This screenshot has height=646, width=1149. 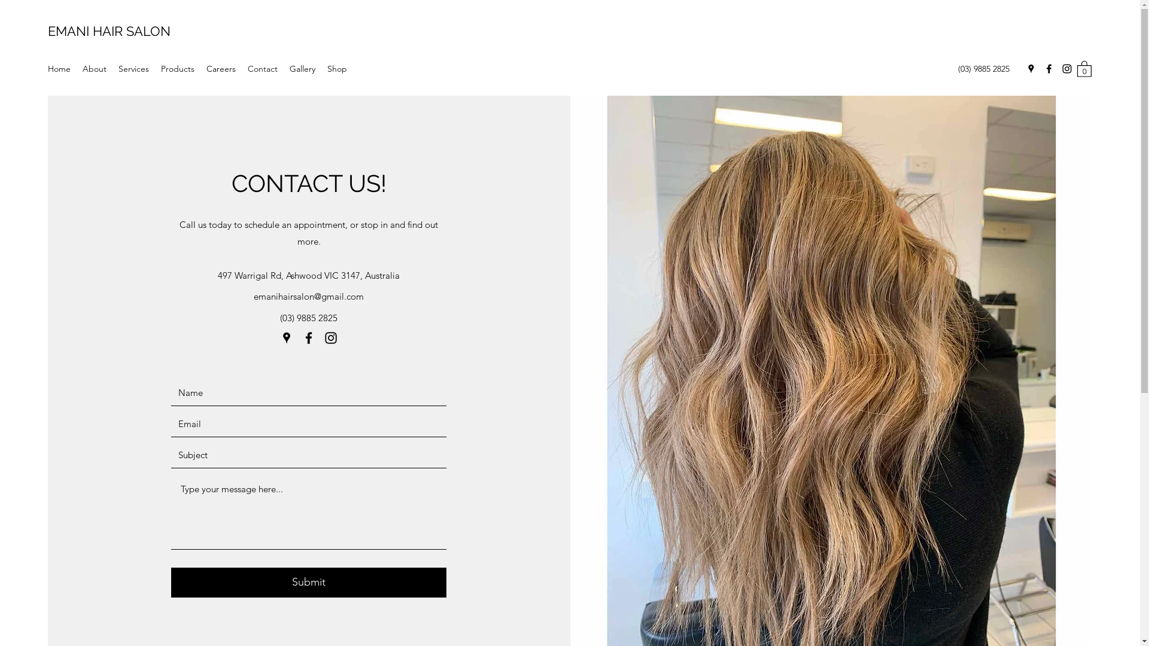 What do you see at coordinates (178, 69) in the screenshot?
I see `Products` at bounding box center [178, 69].